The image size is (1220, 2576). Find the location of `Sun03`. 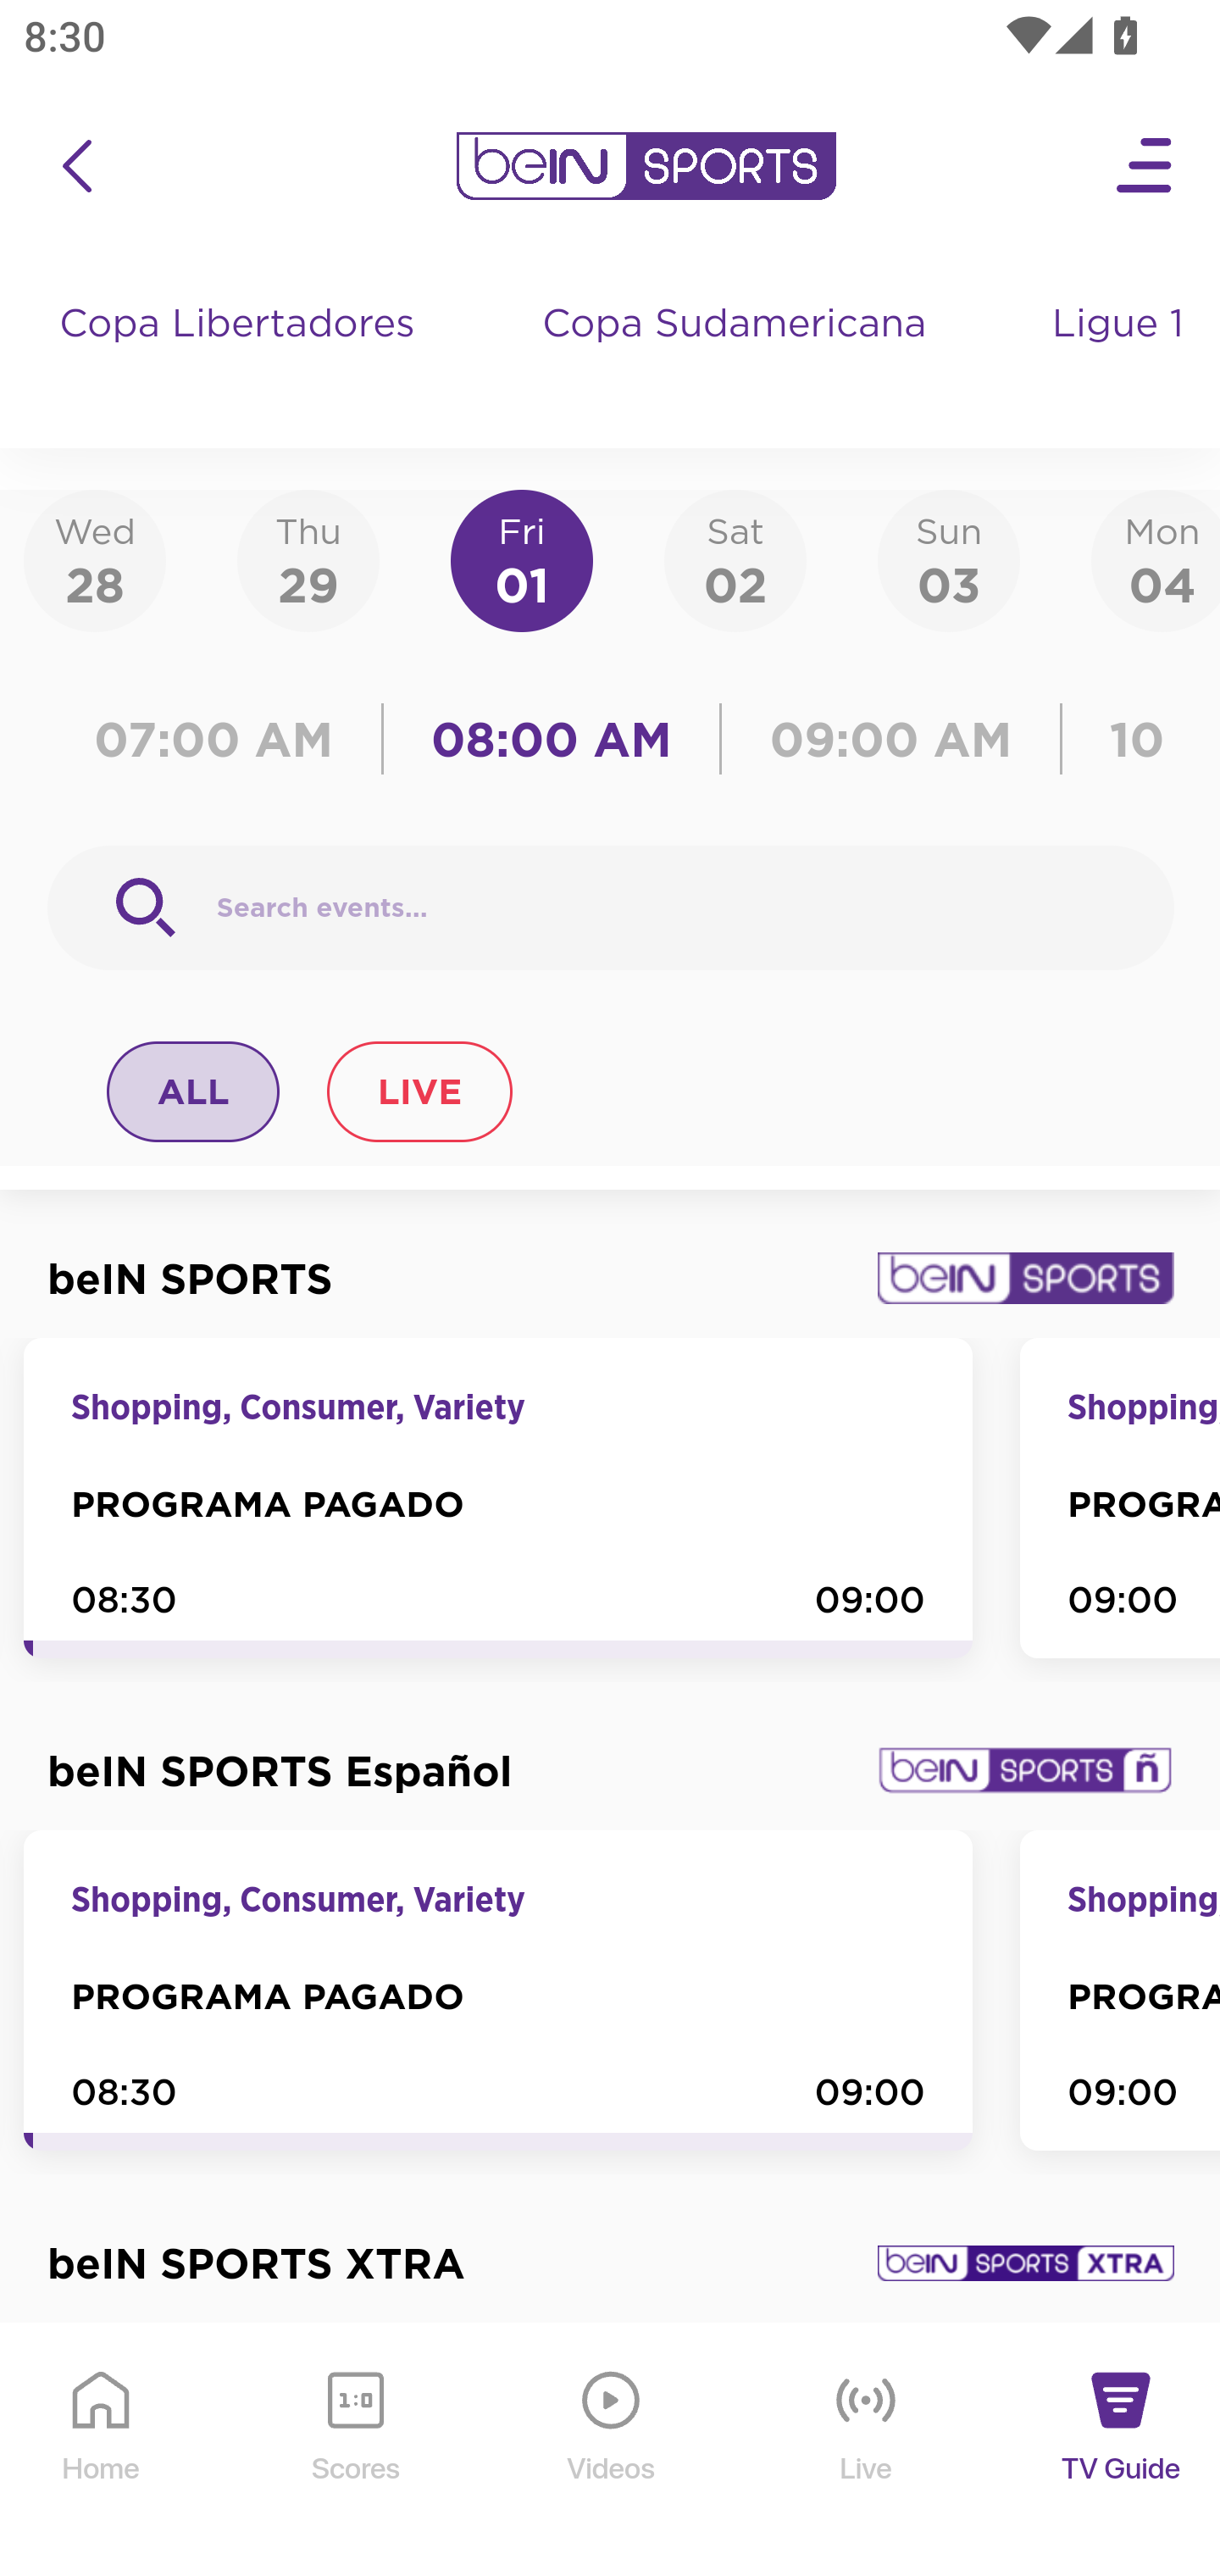

Sun03 is located at coordinates (949, 559).